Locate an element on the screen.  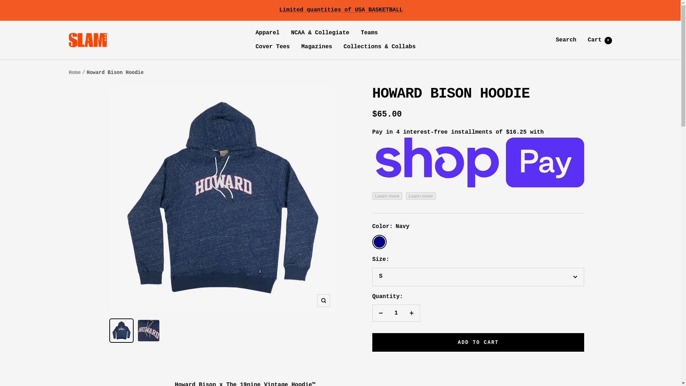
Apparel is located at coordinates (267, 33).